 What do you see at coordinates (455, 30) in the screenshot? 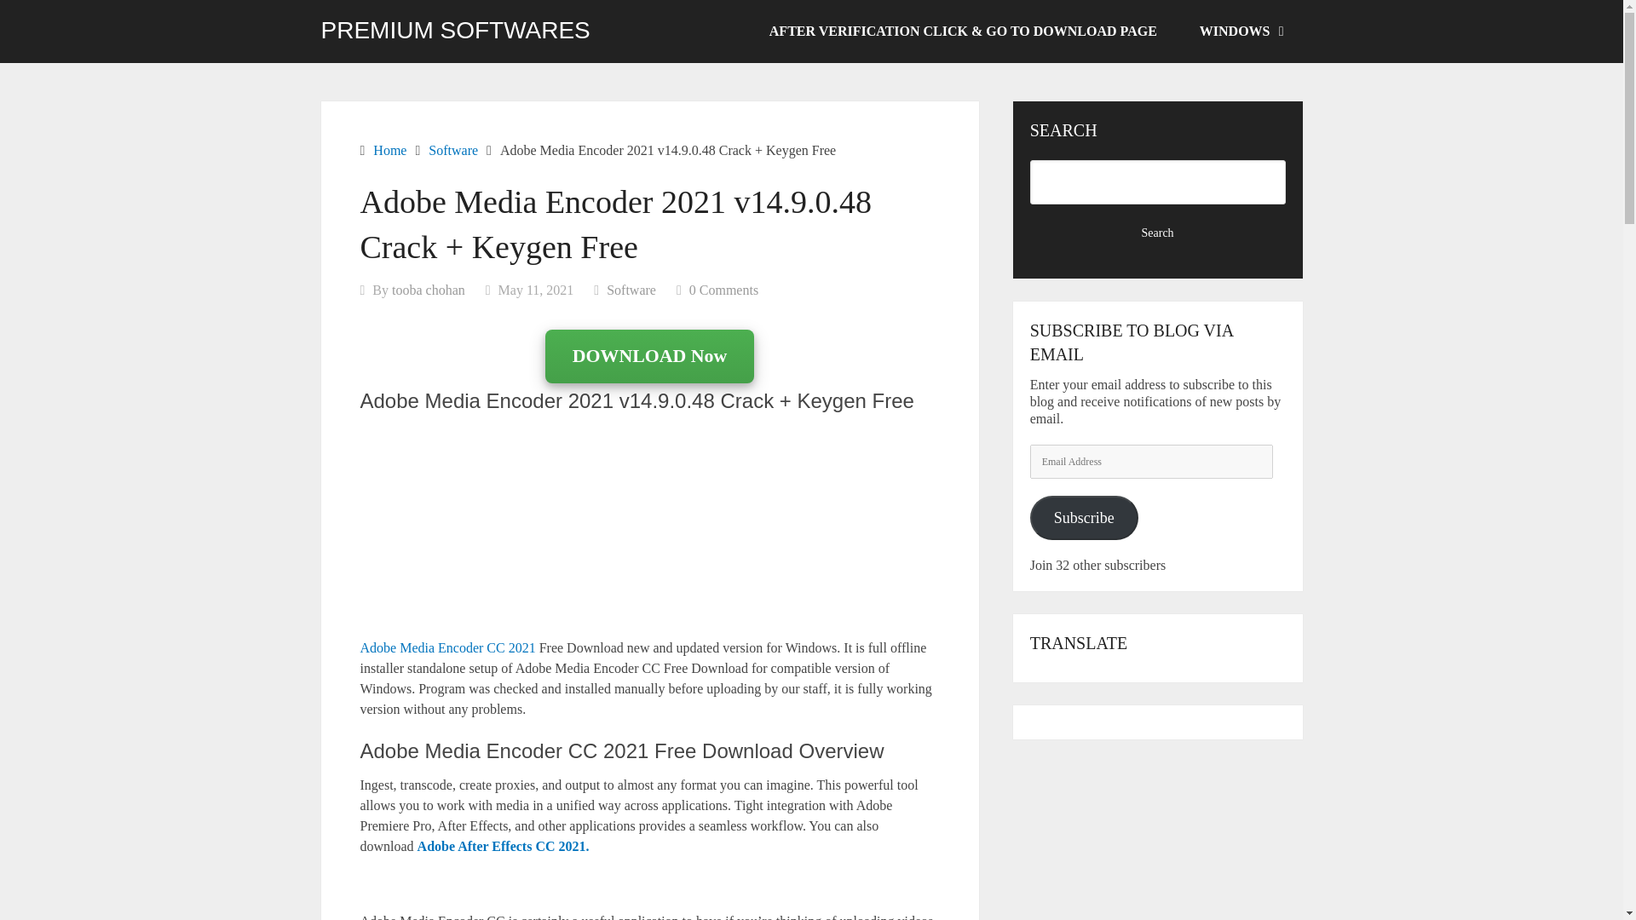
I see `PREMIUM SOFTWARES` at bounding box center [455, 30].